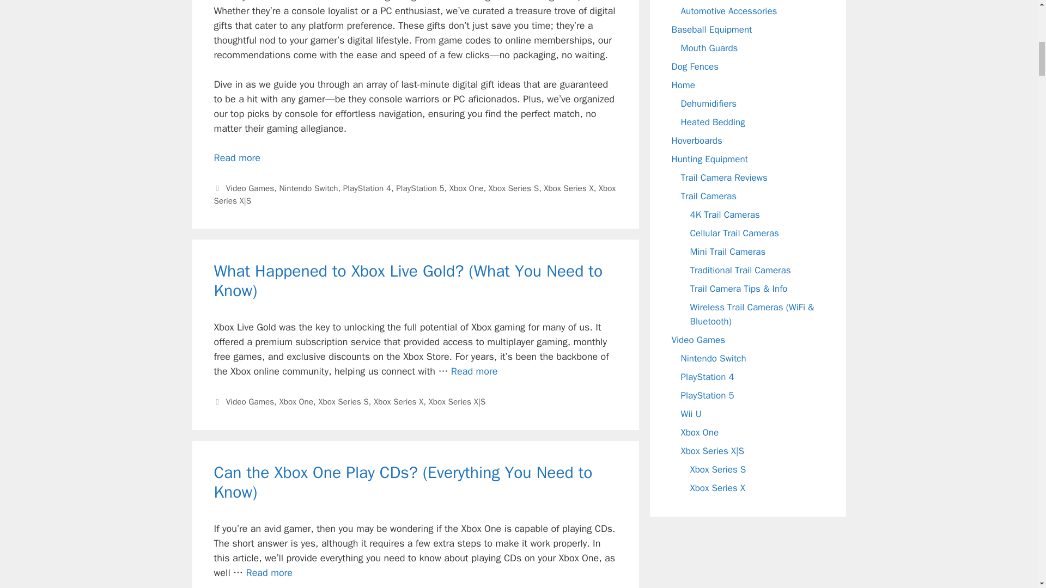 This screenshot has height=588, width=1046. What do you see at coordinates (308, 188) in the screenshot?
I see `Nintendo Switch` at bounding box center [308, 188].